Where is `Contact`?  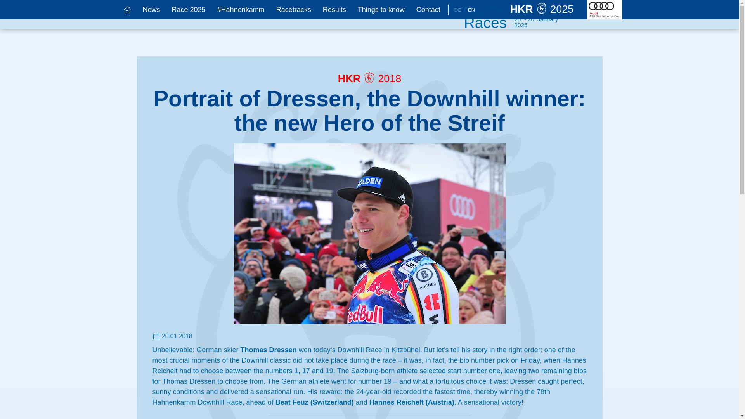
Contact is located at coordinates (428, 9).